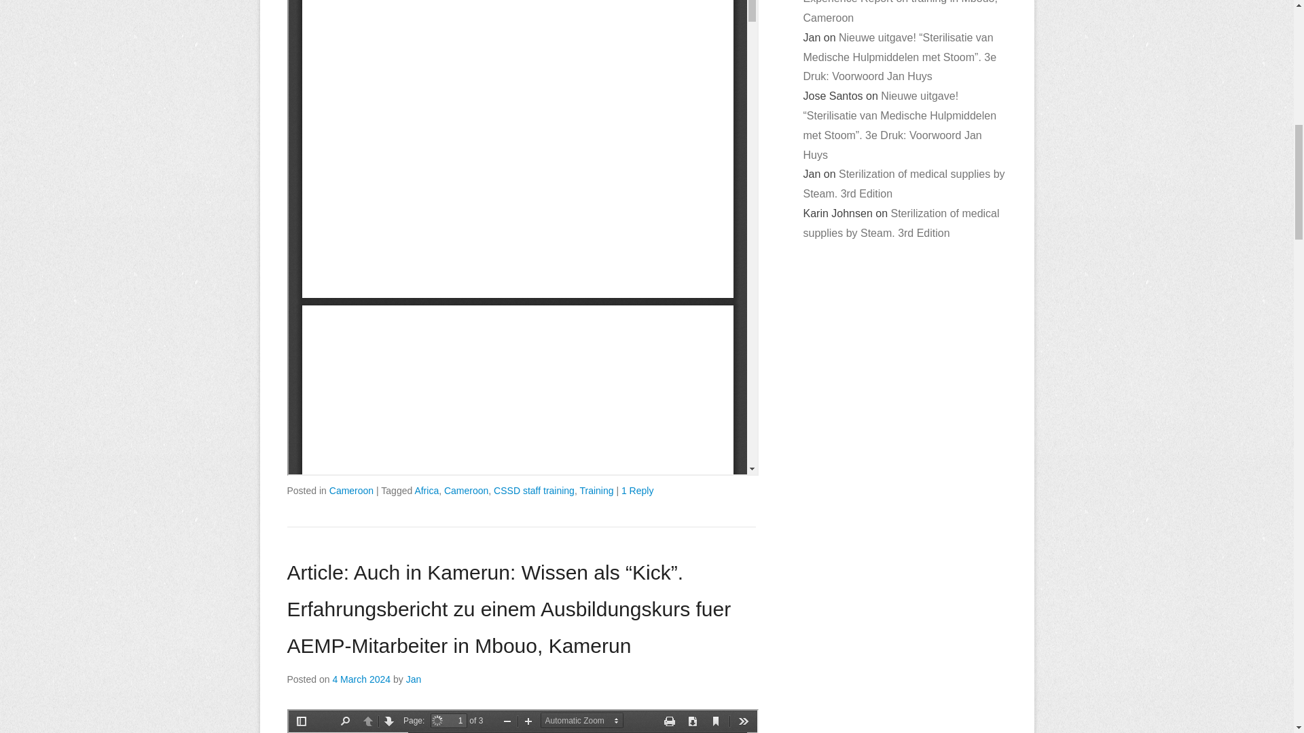 The image size is (1304, 733). What do you see at coordinates (427, 490) in the screenshot?
I see `Africa` at bounding box center [427, 490].